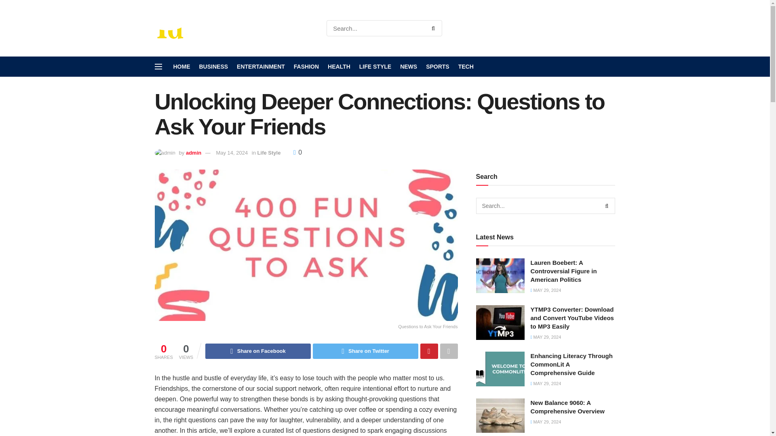 The image size is (776, 436). Describe the element at coordinates (193, 153) in the screenshot. I see `admin` at that location.